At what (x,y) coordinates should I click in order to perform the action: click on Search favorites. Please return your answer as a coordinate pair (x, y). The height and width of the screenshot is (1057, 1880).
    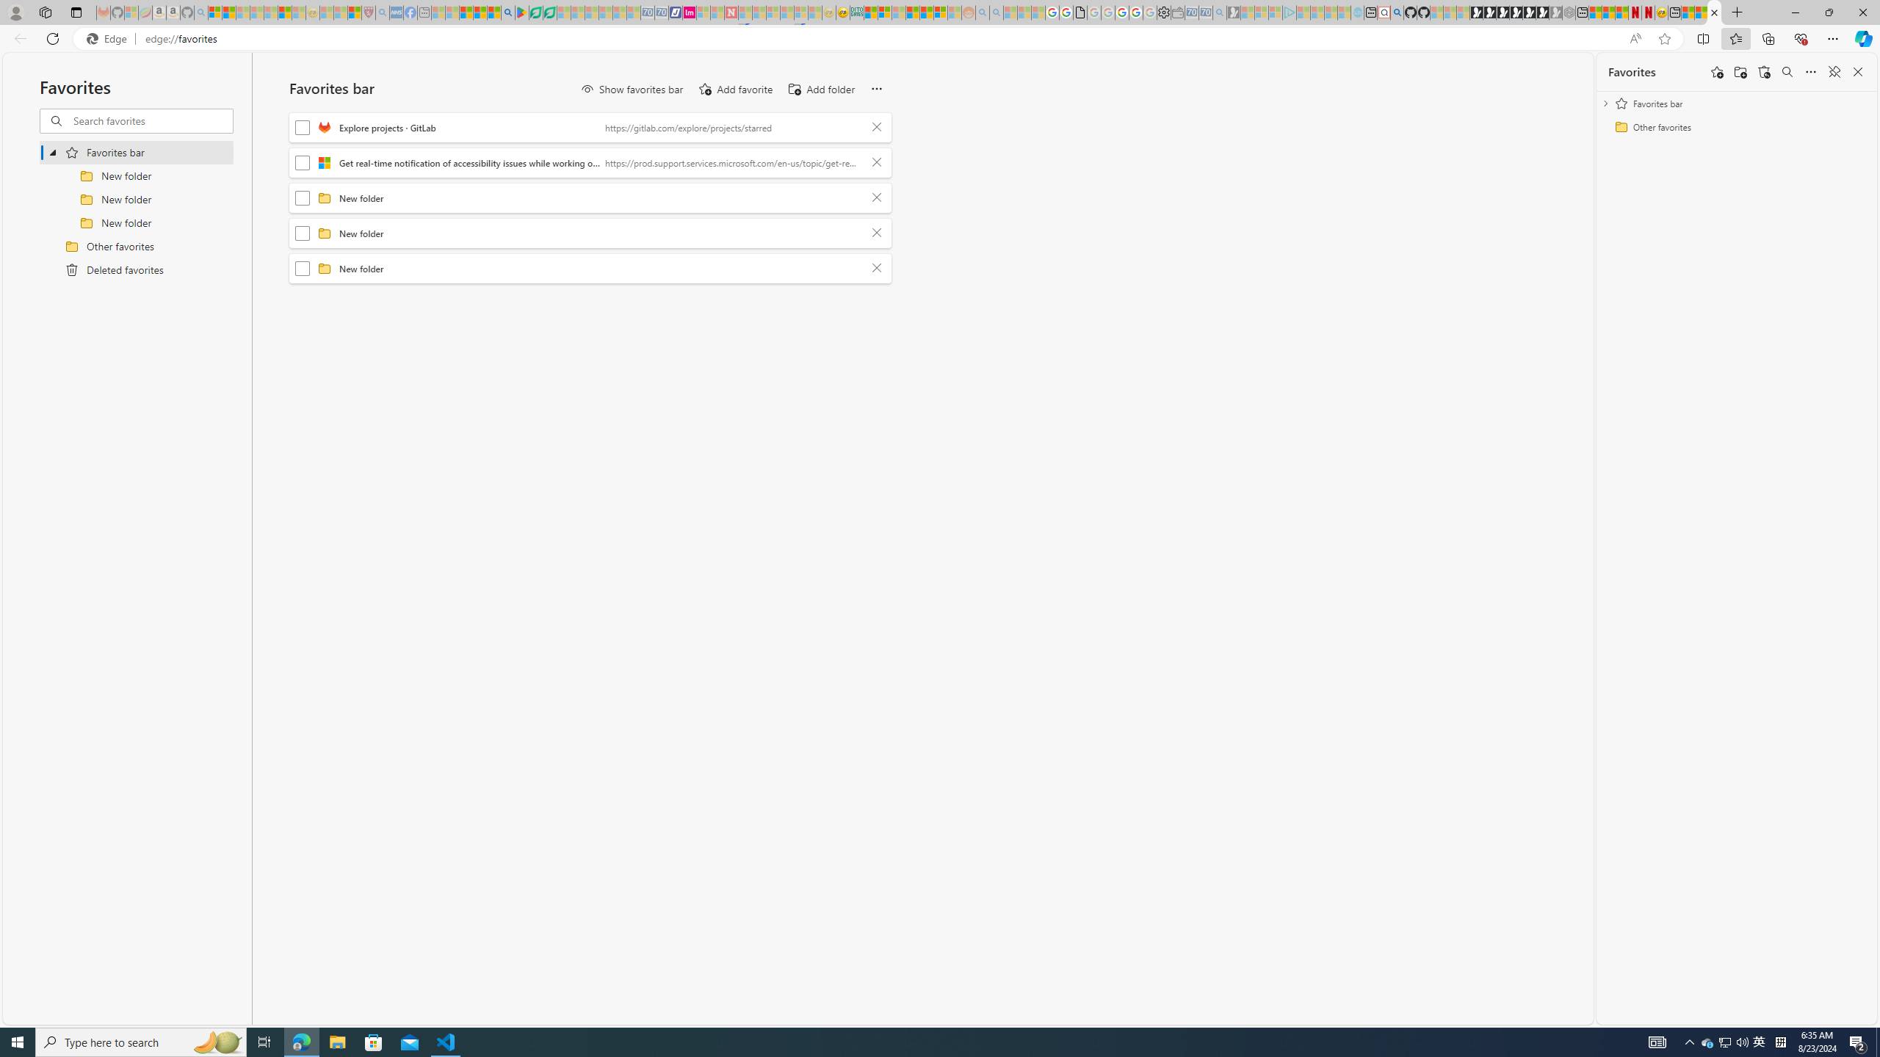
    Looking at the image, I should click on (1787, 72).